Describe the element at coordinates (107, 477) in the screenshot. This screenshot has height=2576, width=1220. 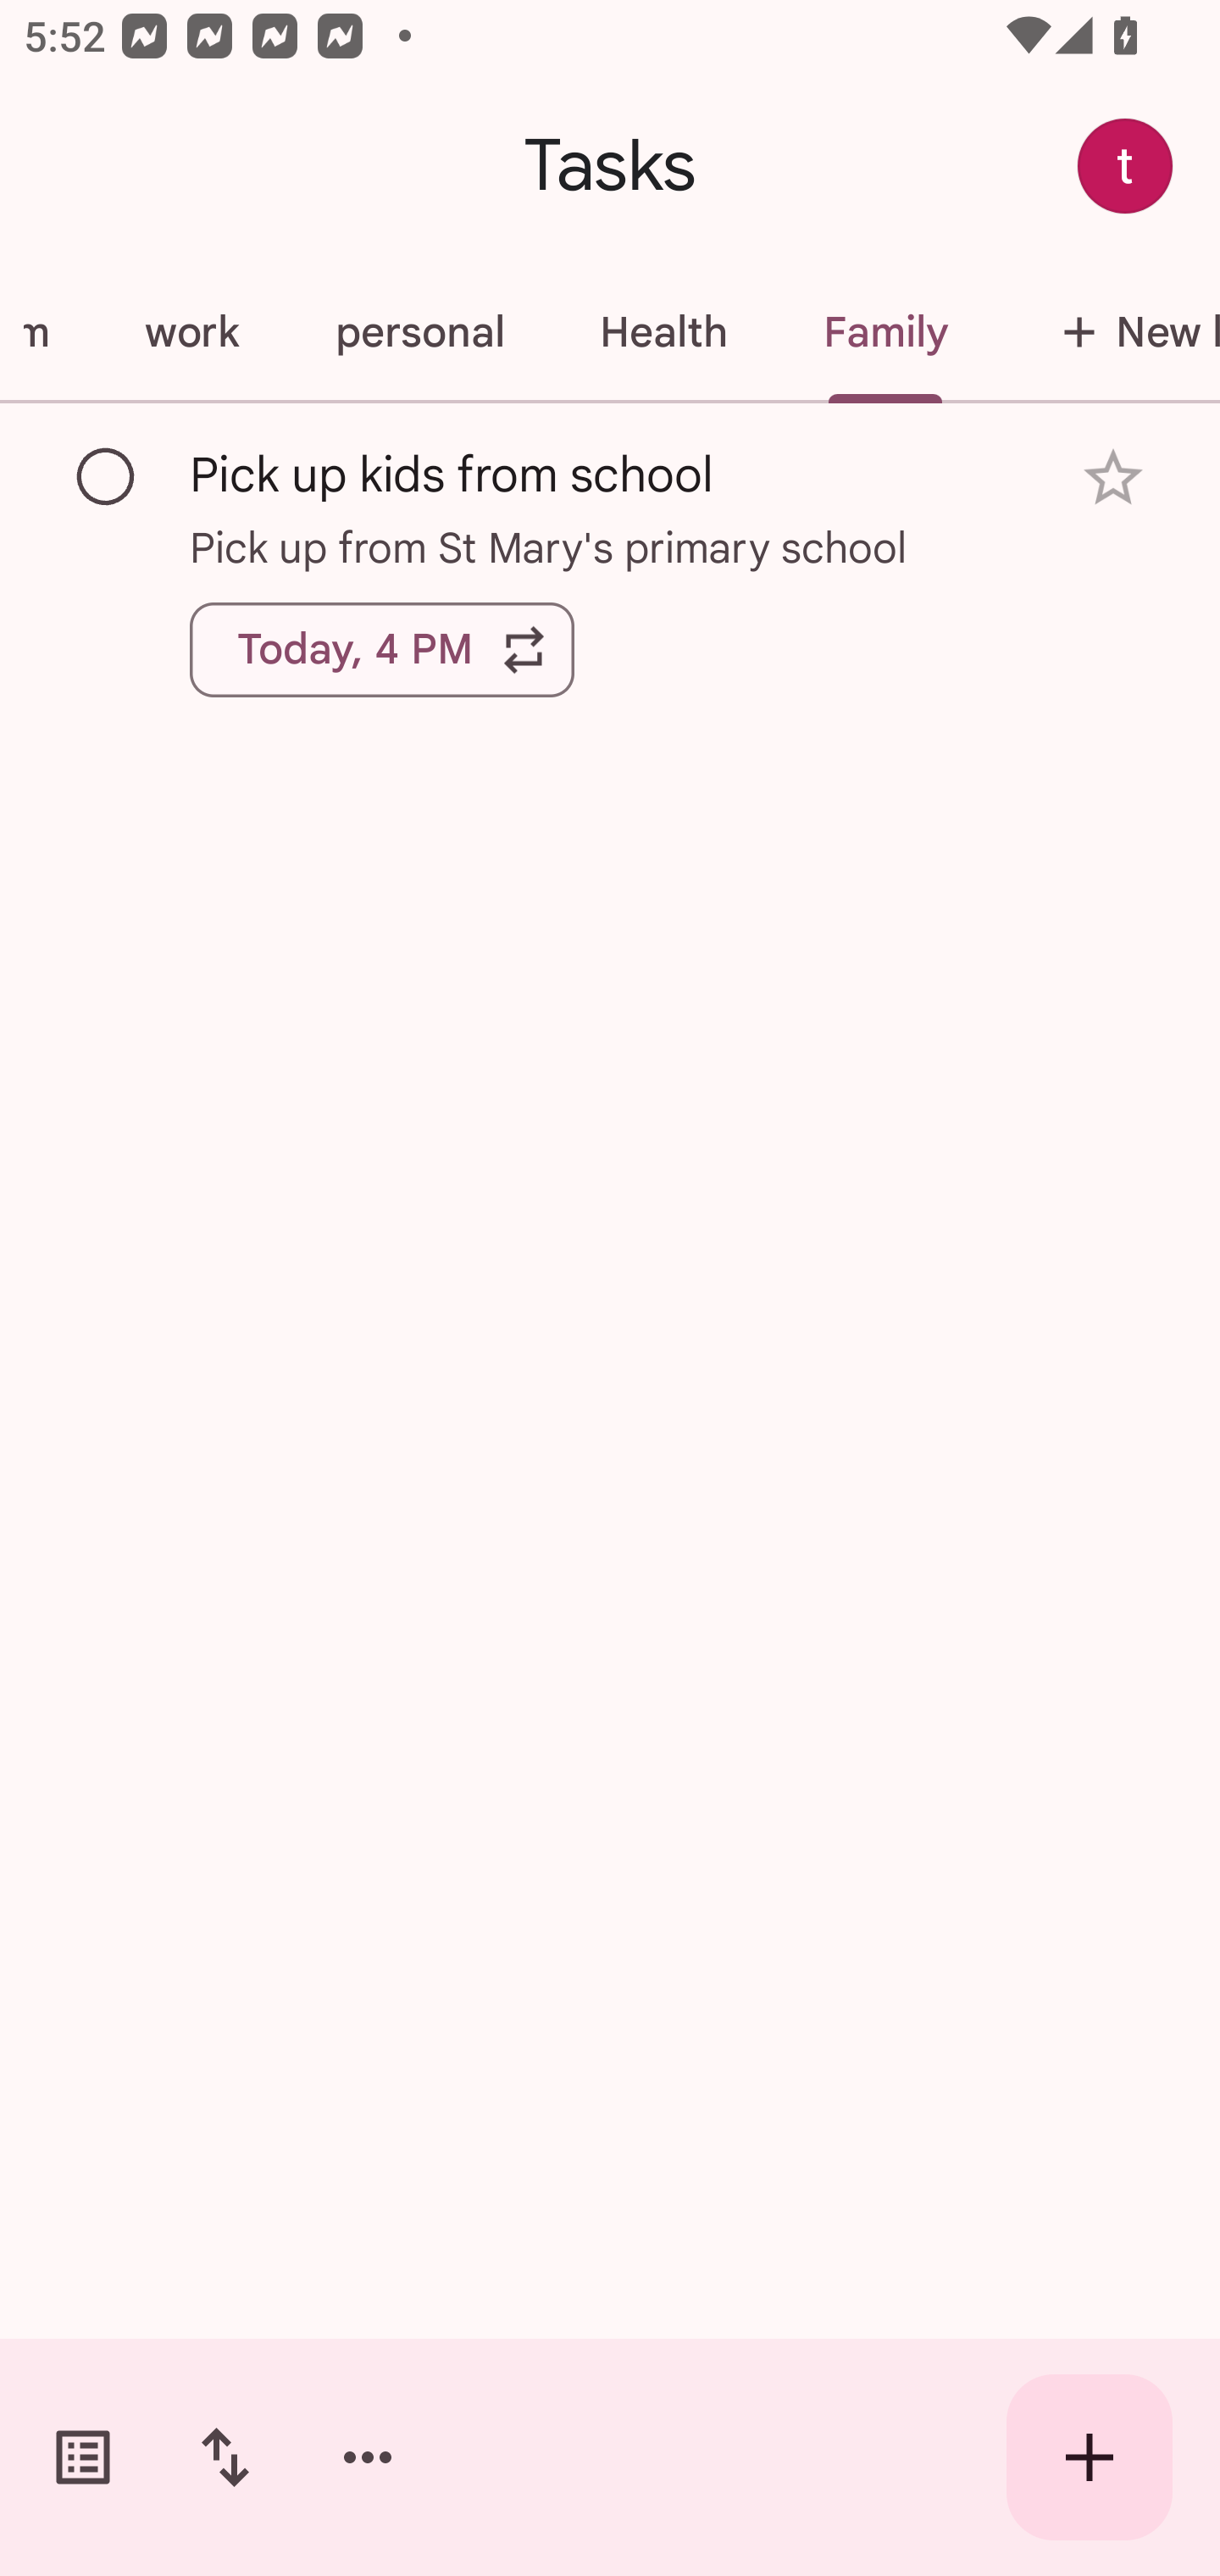
I see `Mark as complete` at that location.